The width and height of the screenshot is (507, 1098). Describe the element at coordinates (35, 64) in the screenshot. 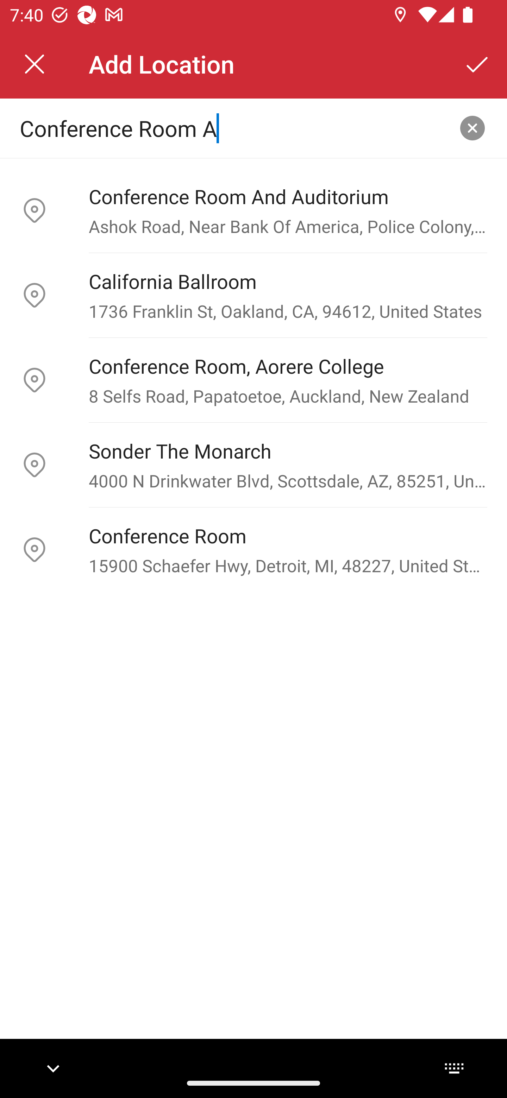

I see `Close` at that location.